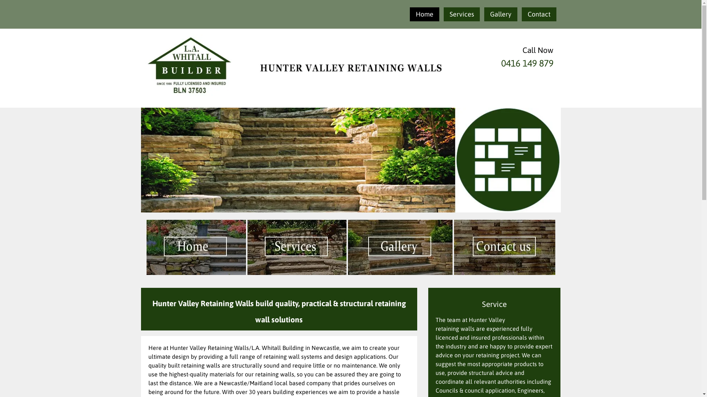 Image resolution: width=707 pixels, height=397 pixels. Describe the element at coordinates (189, 66) in the screenshot. I see `l a whitall builder logo` at that location.